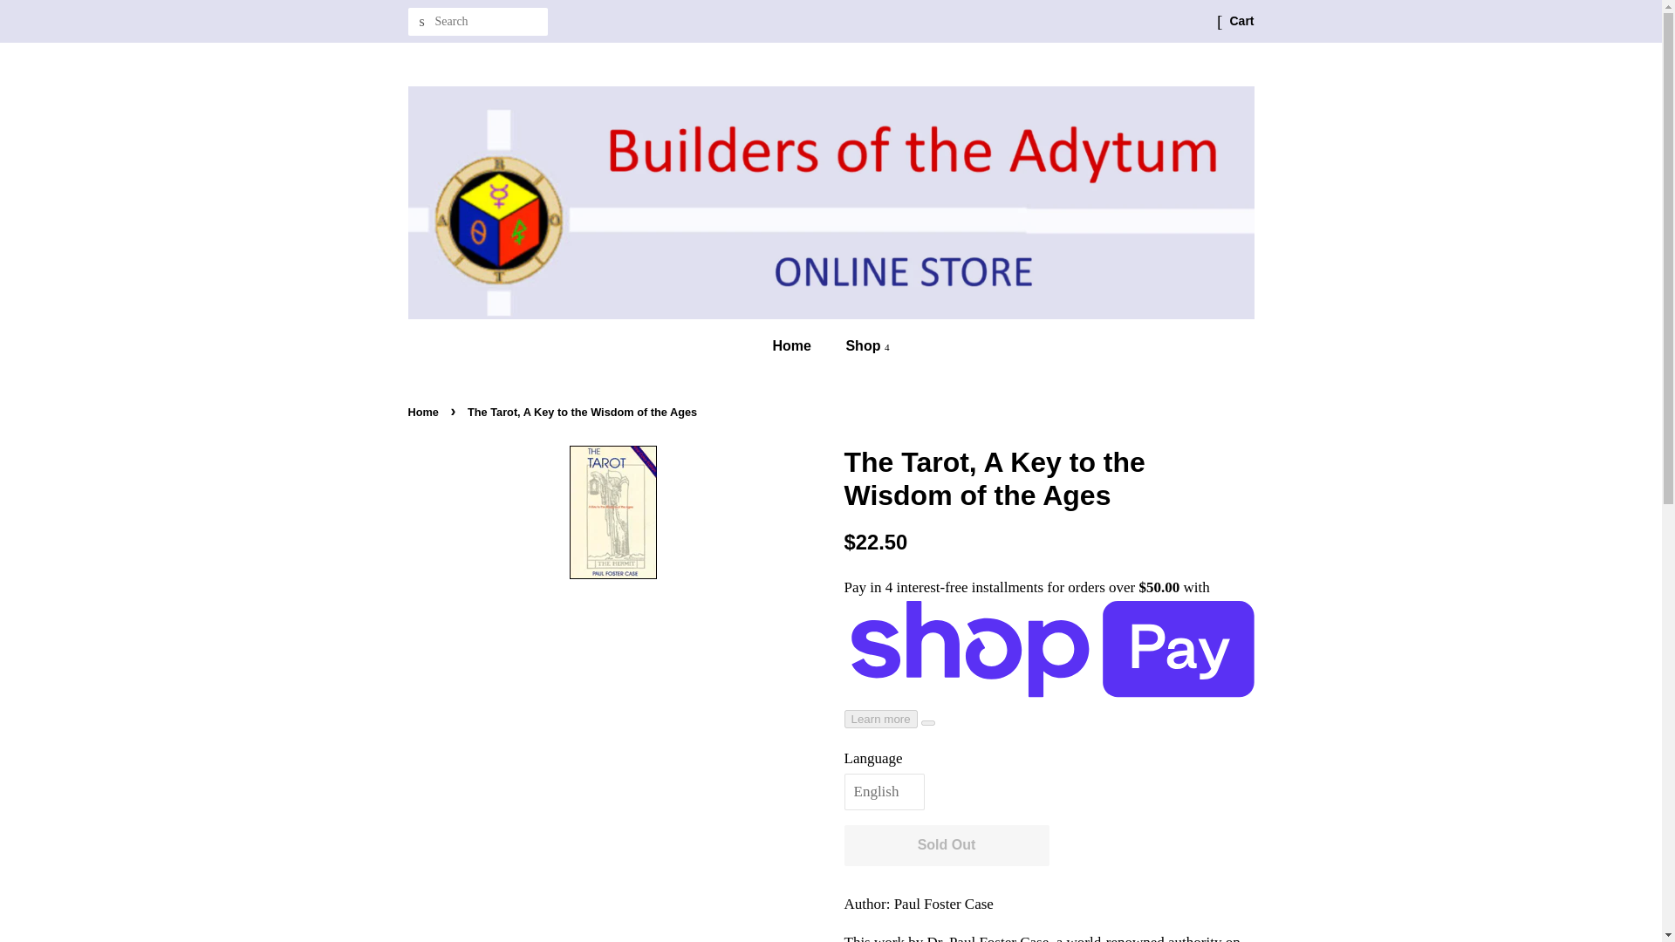  Describe the element at coordinates (422, 22) in the screenshot. I see `Search` at that location.